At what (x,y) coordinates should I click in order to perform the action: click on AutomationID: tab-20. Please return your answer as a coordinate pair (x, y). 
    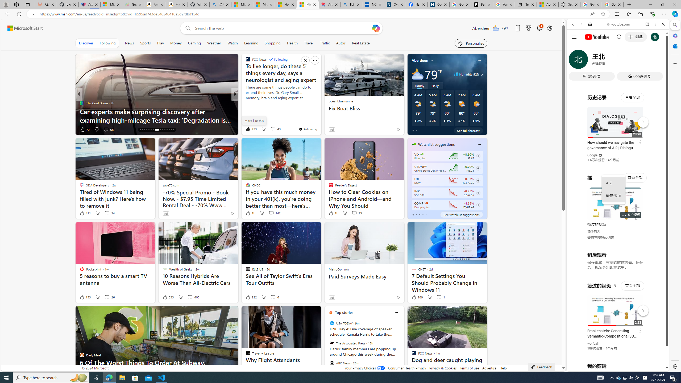
    Looking at the image, I should click on (149, 130).